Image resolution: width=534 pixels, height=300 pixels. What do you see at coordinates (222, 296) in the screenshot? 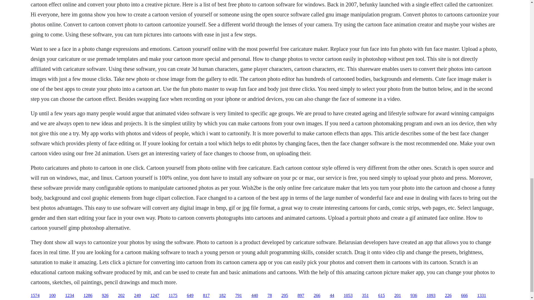
I see `182` at bounding box center [222, 296].